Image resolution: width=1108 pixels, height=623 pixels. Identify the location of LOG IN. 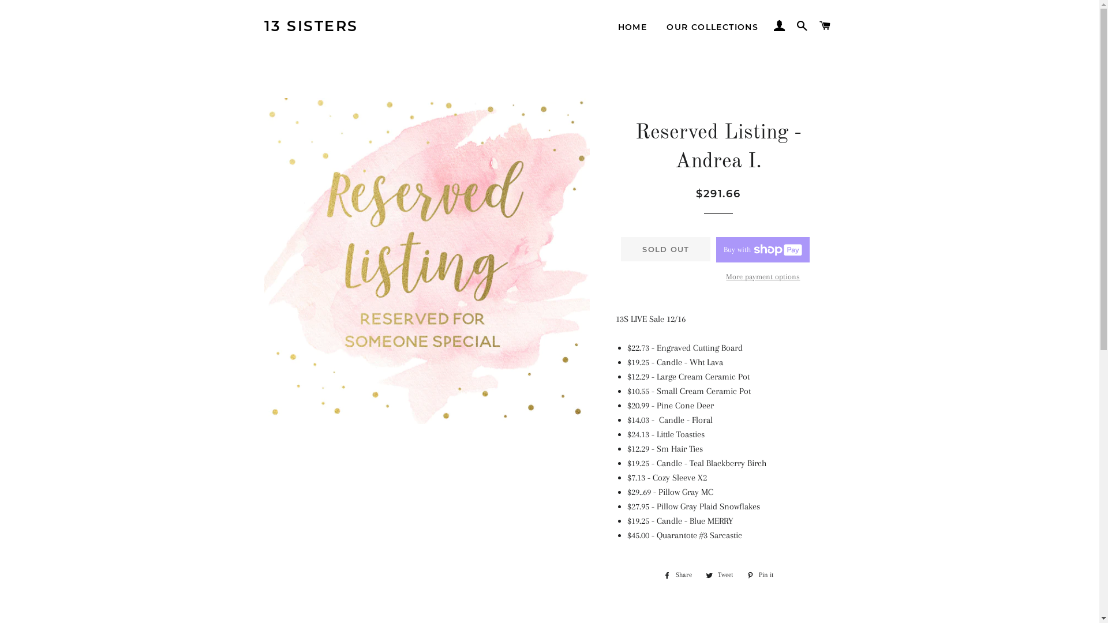
(779, 26).